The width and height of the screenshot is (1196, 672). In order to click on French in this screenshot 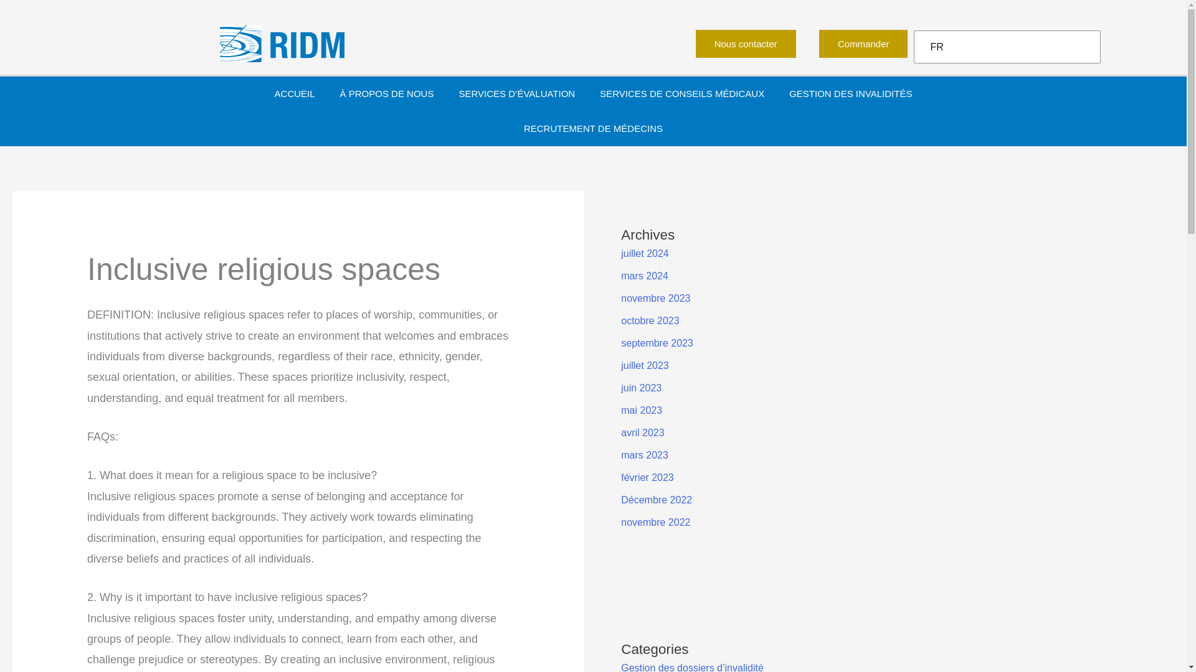, I will do `click(1004, 47)`.